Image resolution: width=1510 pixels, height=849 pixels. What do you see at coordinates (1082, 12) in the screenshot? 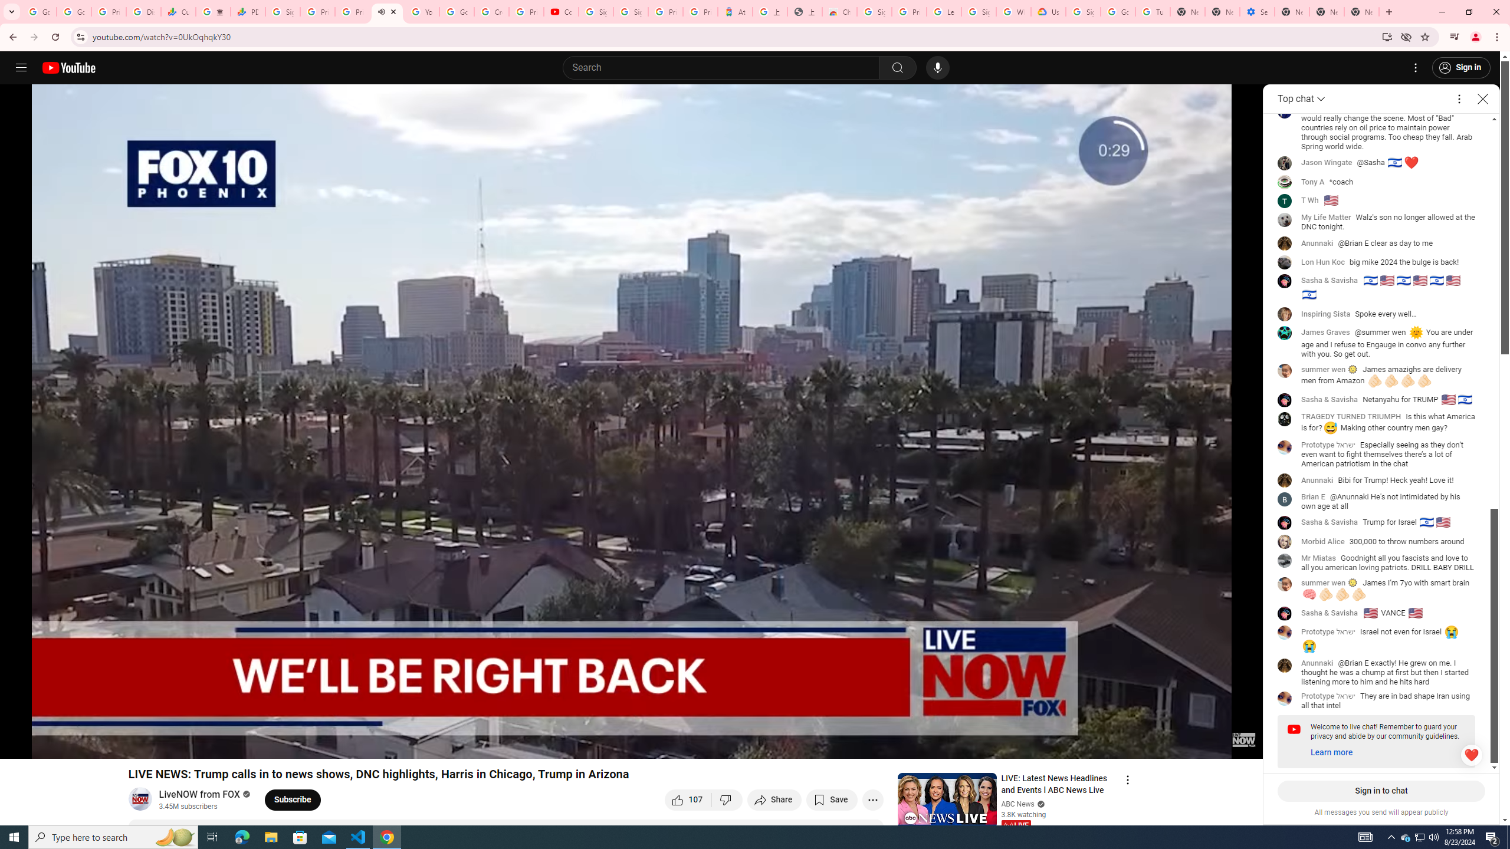
I see `Sign in - Google Accounts` at bounding box center [1082, 12].